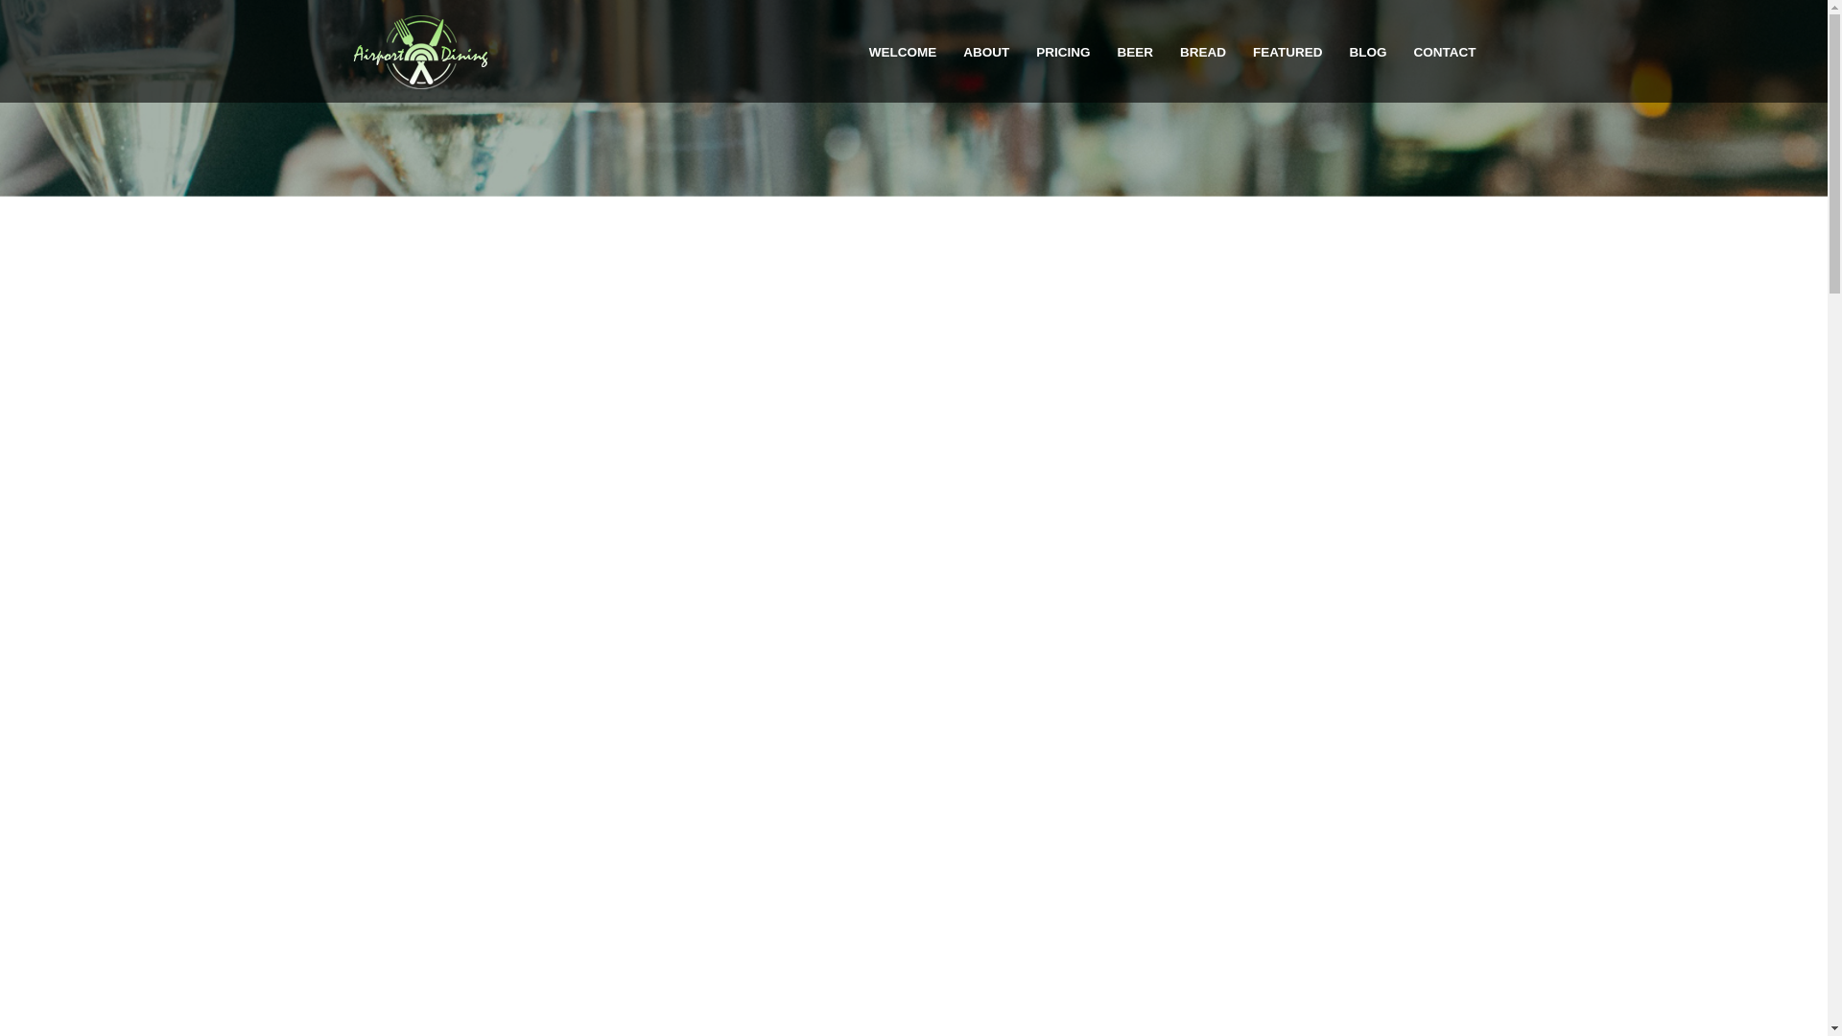 This screenshot has width=1842, height=1036. Describe the element at coordinates (1063, 52) in the screenshot. I see `PRICING` at that location.